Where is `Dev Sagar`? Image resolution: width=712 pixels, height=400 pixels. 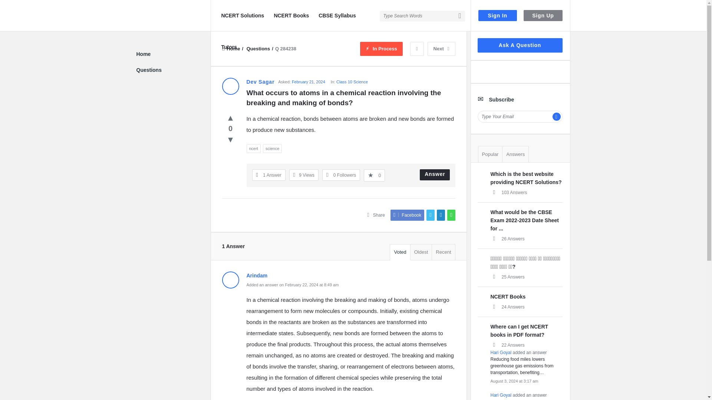
Dev Sagar is located at coordinates (230, 86).